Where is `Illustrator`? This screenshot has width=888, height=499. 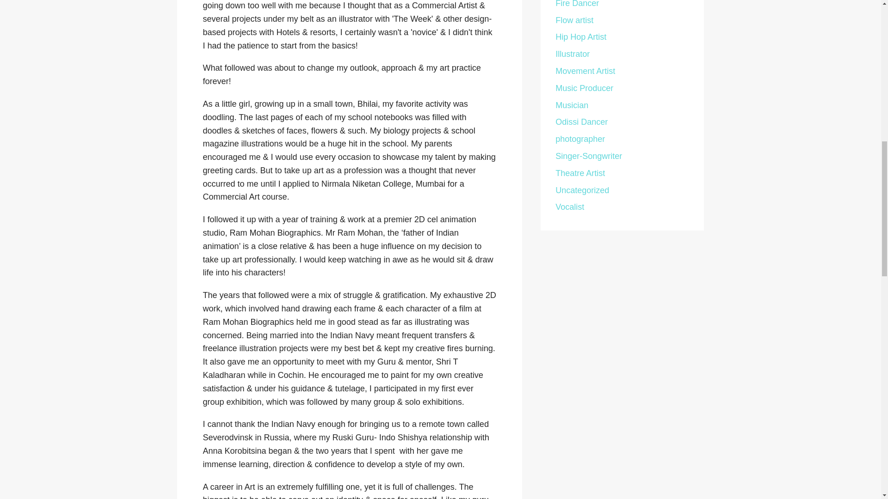 Illustrator is located at coordinates (573, 54).